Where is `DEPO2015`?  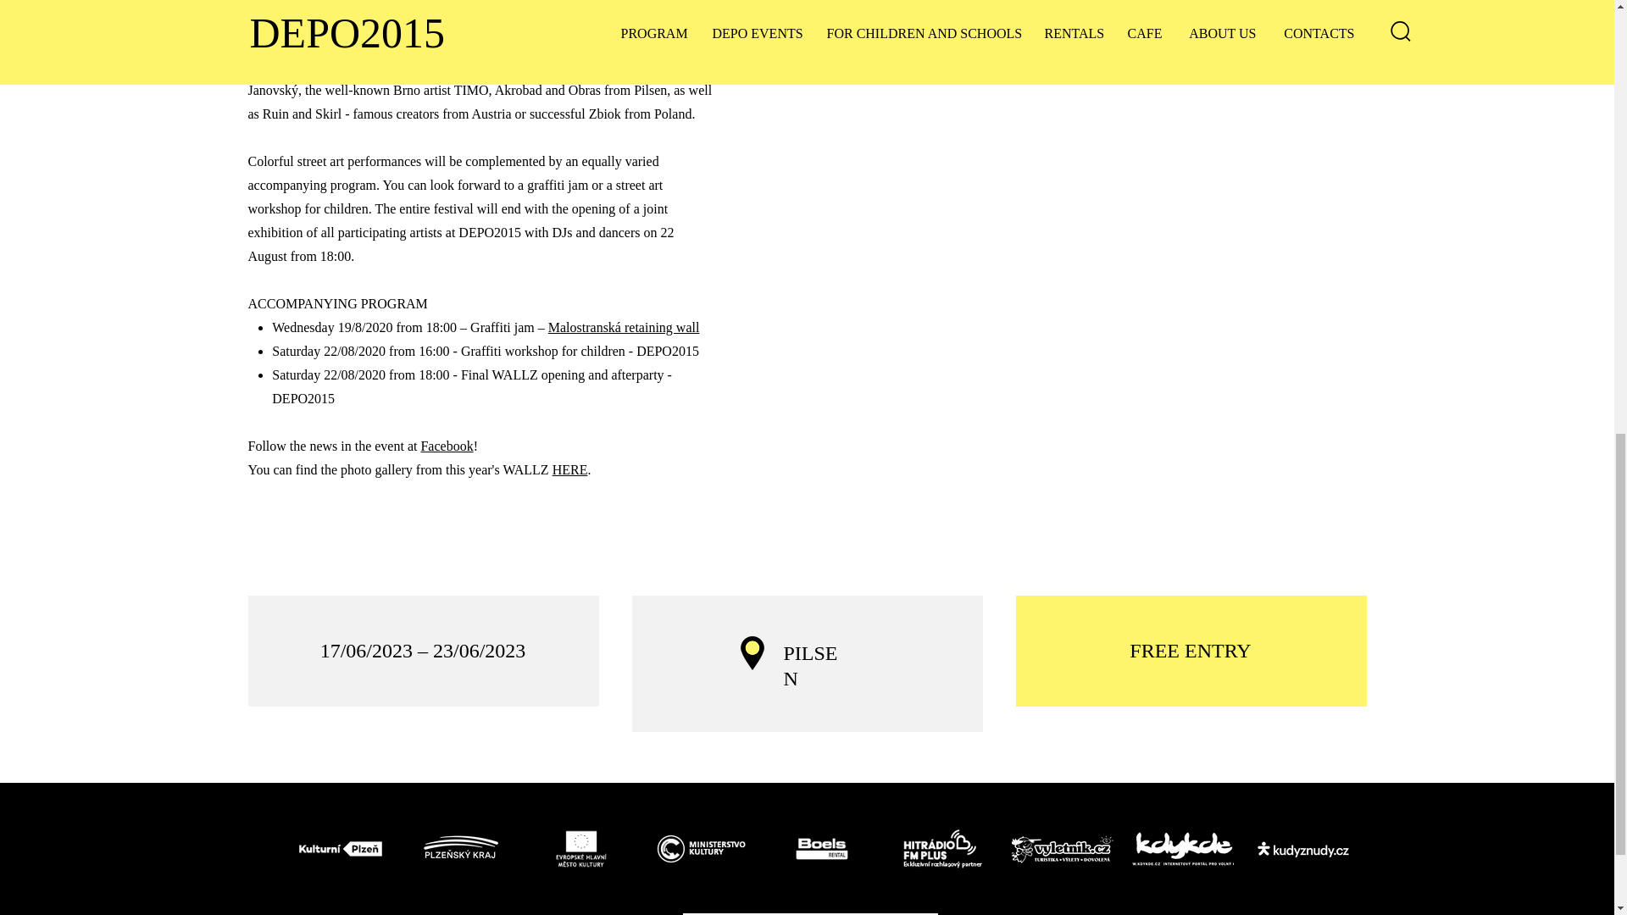
DEPO2015 is located at coordinates (581, 849).